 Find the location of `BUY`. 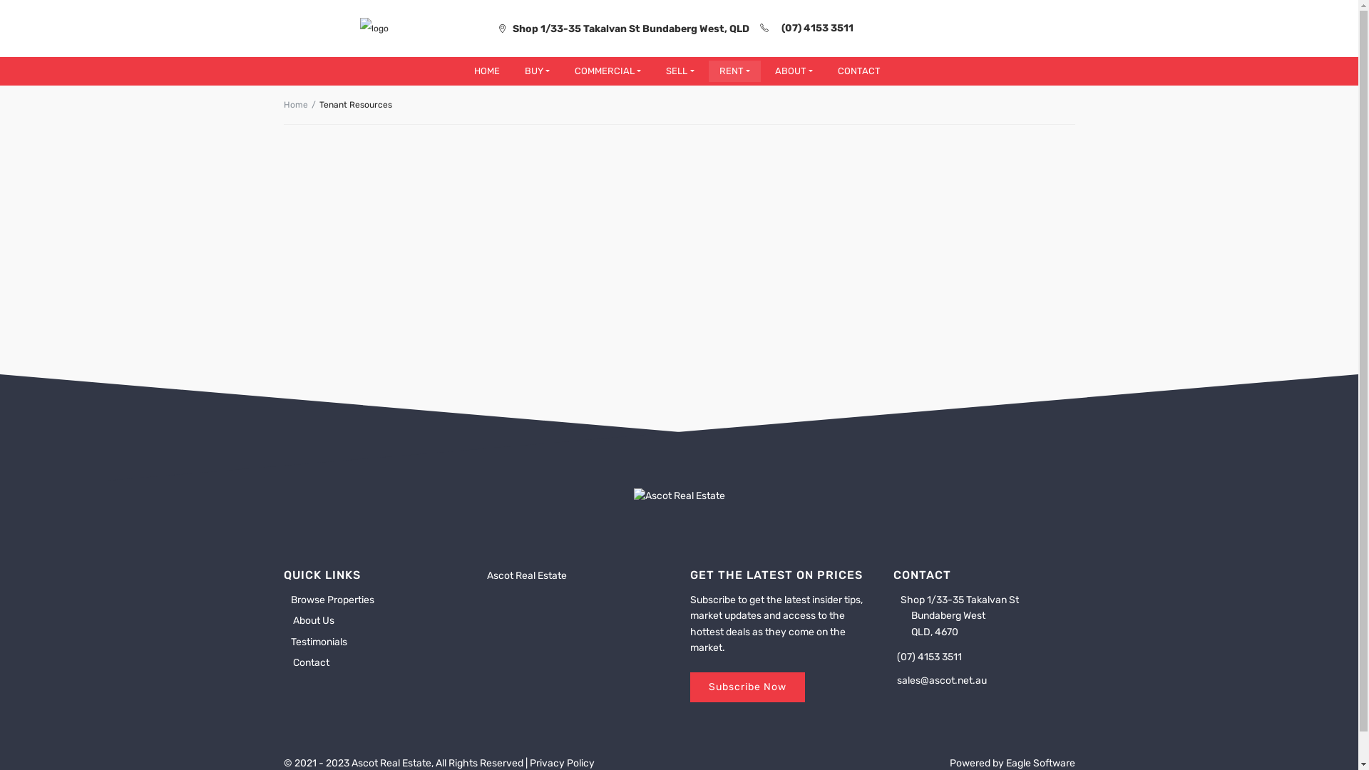

BUY is located at coordinates (538, 71).